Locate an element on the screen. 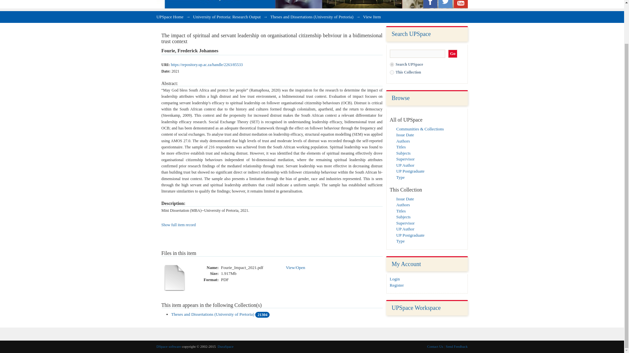  UP Author is located at coordinates (405, 165).